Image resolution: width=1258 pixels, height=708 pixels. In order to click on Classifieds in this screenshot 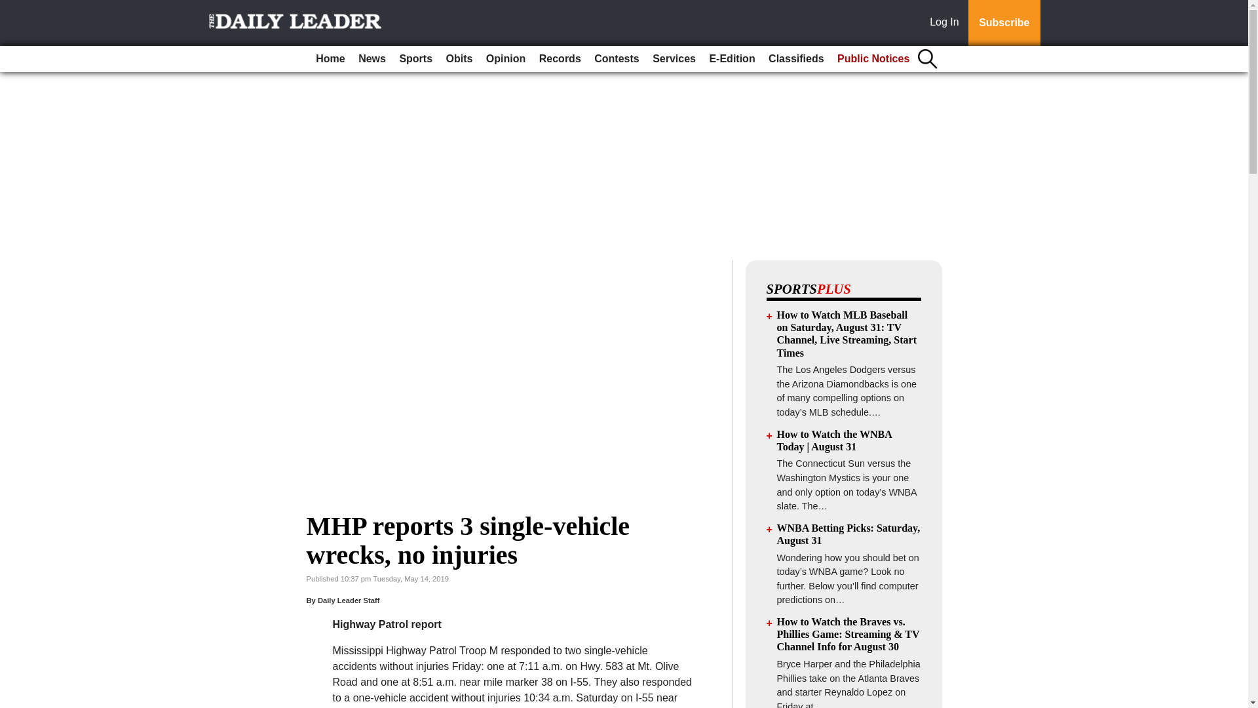, I will do `click(796, 59)`.